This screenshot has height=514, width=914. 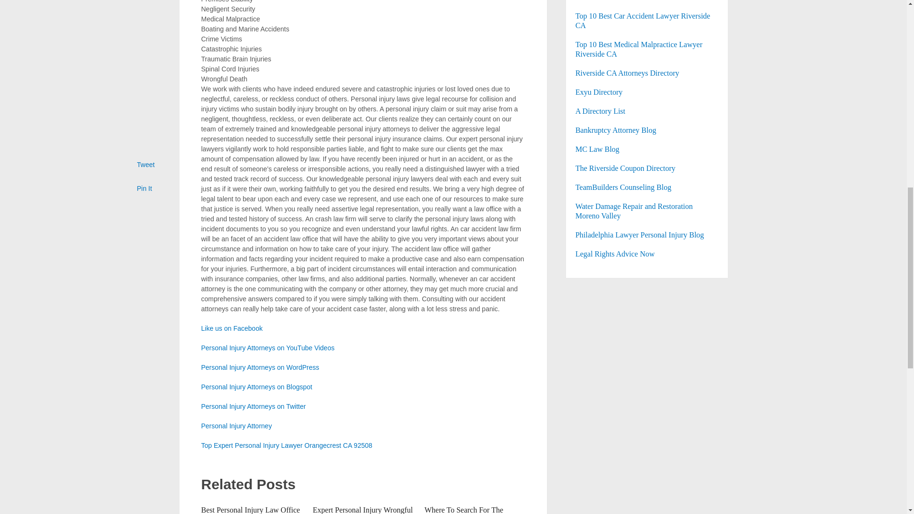 What do you see at coordinates (256, 386) in the screenshot?
I see `Personal Injury Attorneys on Blogspot` at bounding box center [256, 386].